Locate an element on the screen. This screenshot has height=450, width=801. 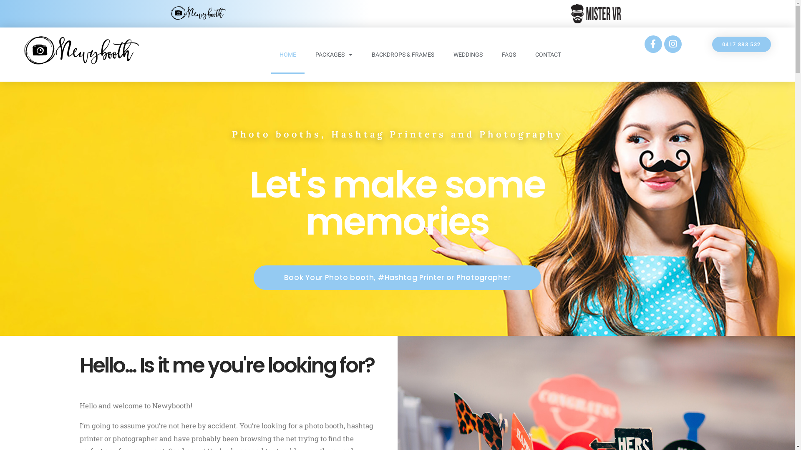
PACKAGES is located at coordinates (334, 55).